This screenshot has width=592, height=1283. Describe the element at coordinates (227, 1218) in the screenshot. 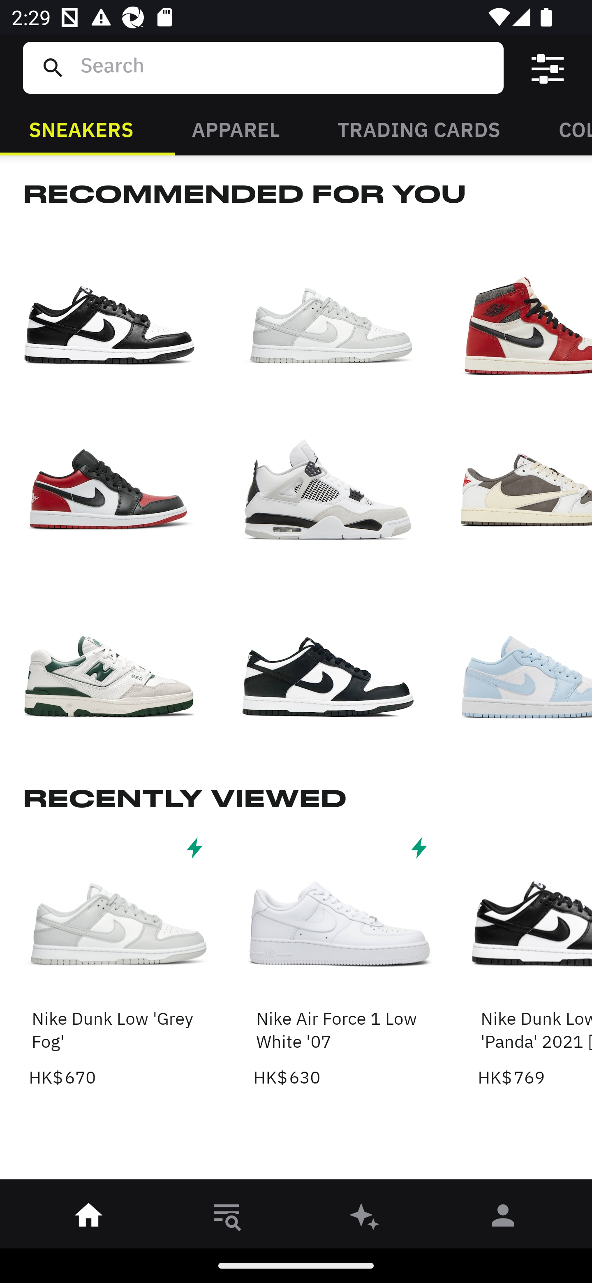

I see `󱎸` at that location.